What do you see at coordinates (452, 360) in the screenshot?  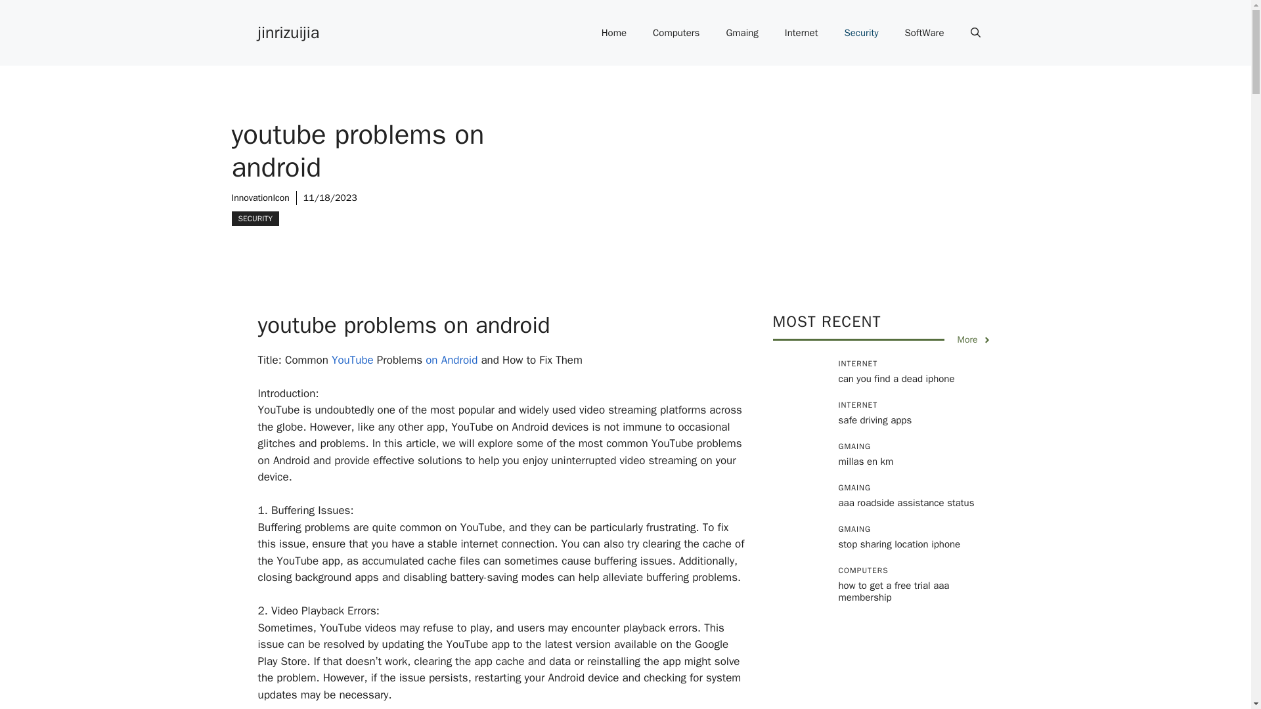 I see `on Android` at bounding box center [452, 360].